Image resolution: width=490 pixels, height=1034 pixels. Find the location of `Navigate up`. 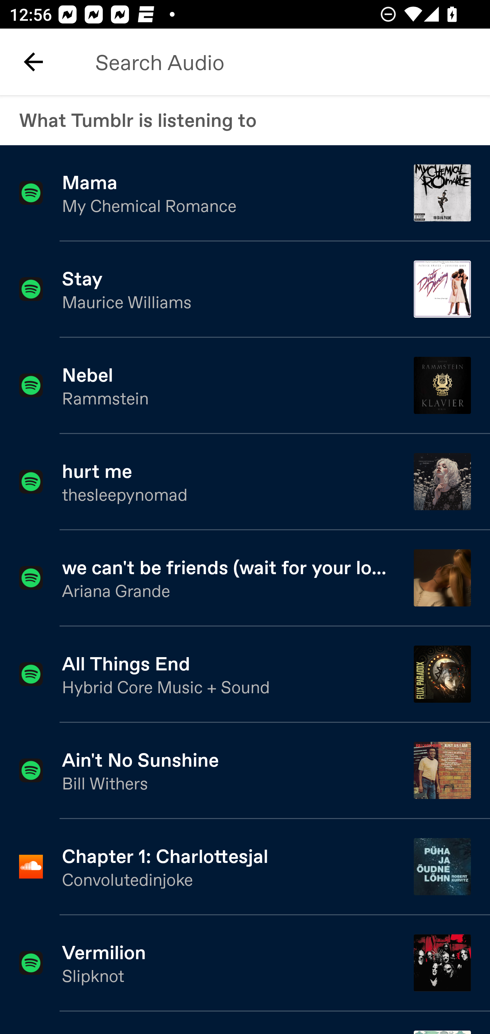

Navigate up is located at coordinates (33, 62).